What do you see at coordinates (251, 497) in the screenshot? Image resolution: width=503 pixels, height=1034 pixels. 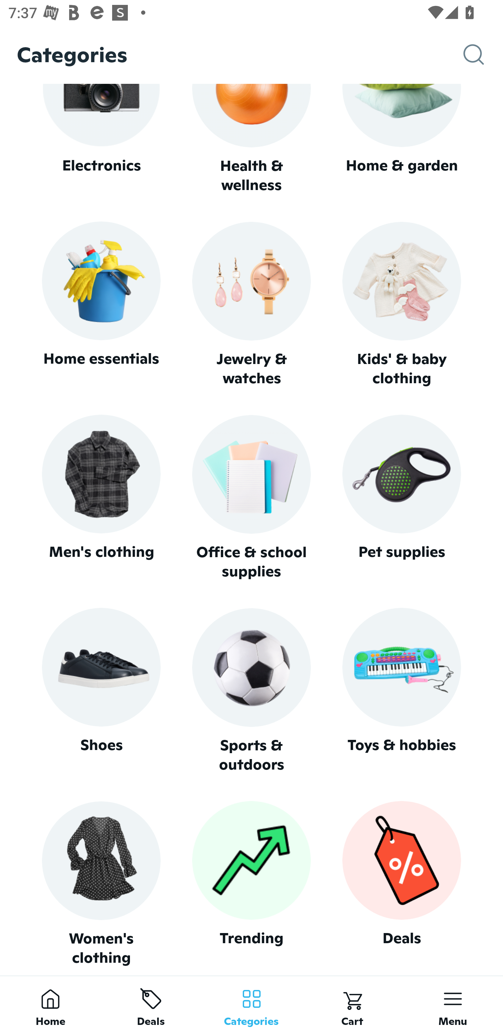 I see `Office & school supplies` at bounding box center [251, 497].